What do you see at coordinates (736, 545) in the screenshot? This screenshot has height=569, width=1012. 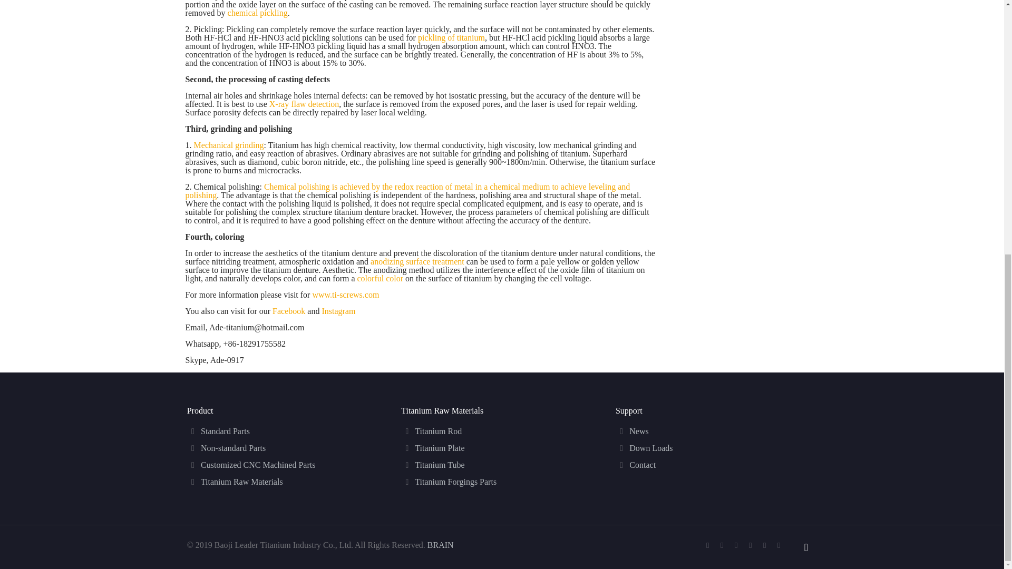 I see `Twitter` at bounding box center [736, 545].